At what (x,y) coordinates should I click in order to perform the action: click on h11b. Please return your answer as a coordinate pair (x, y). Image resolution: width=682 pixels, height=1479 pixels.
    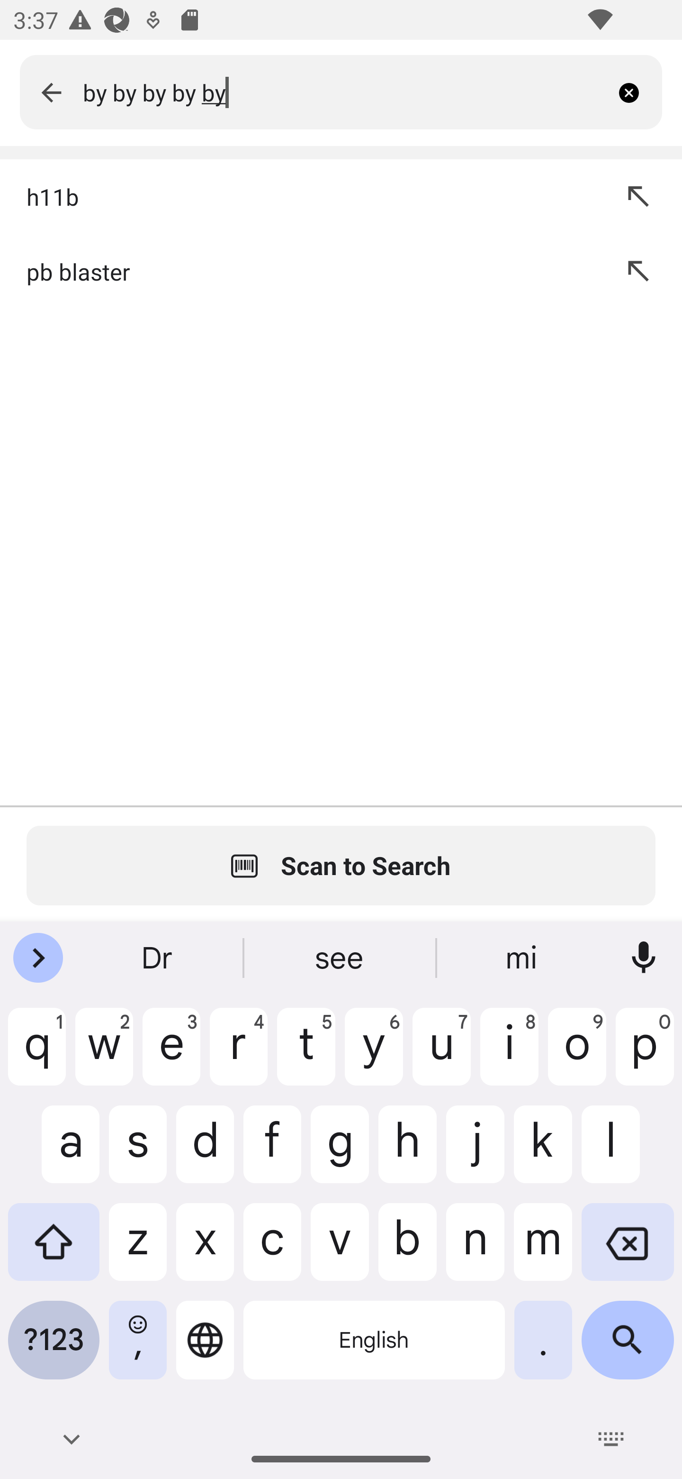
    Looking at the image, I should click on (304, 196).